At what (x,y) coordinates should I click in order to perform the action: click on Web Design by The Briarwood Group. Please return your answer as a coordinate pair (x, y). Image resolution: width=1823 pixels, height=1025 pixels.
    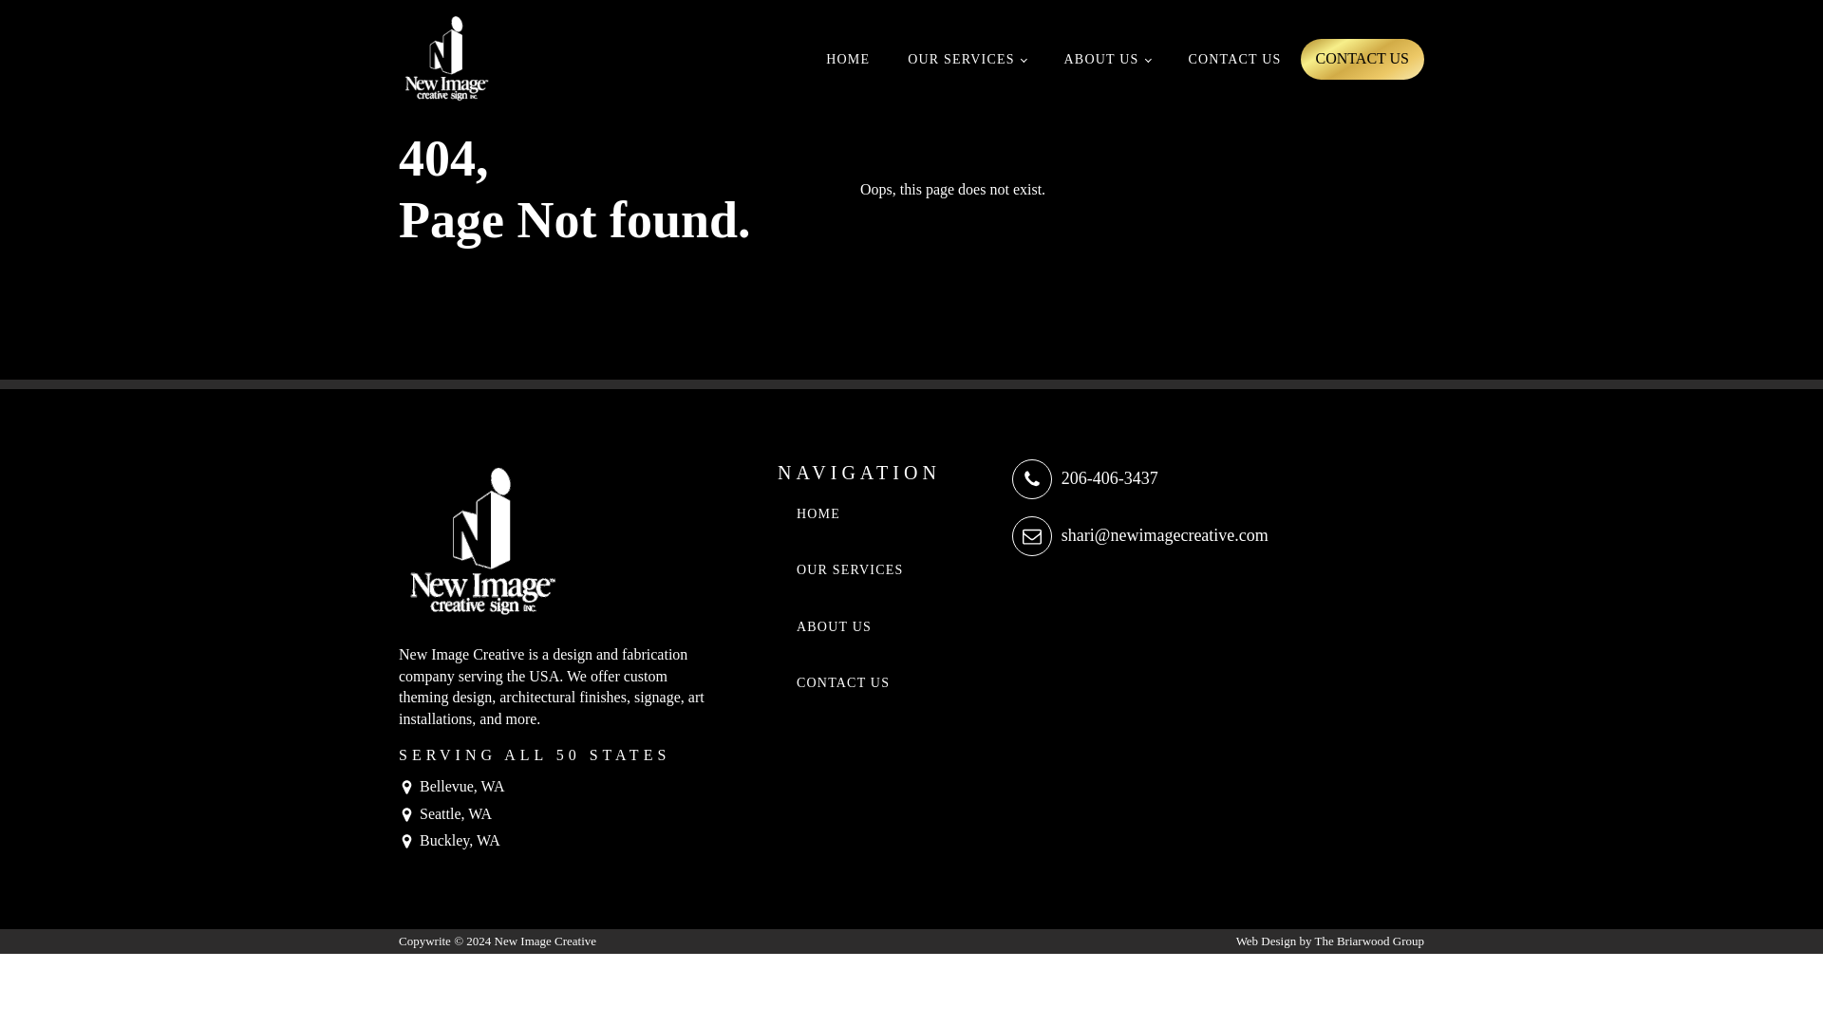
    Looking at the image, I should click on (1329, 941).